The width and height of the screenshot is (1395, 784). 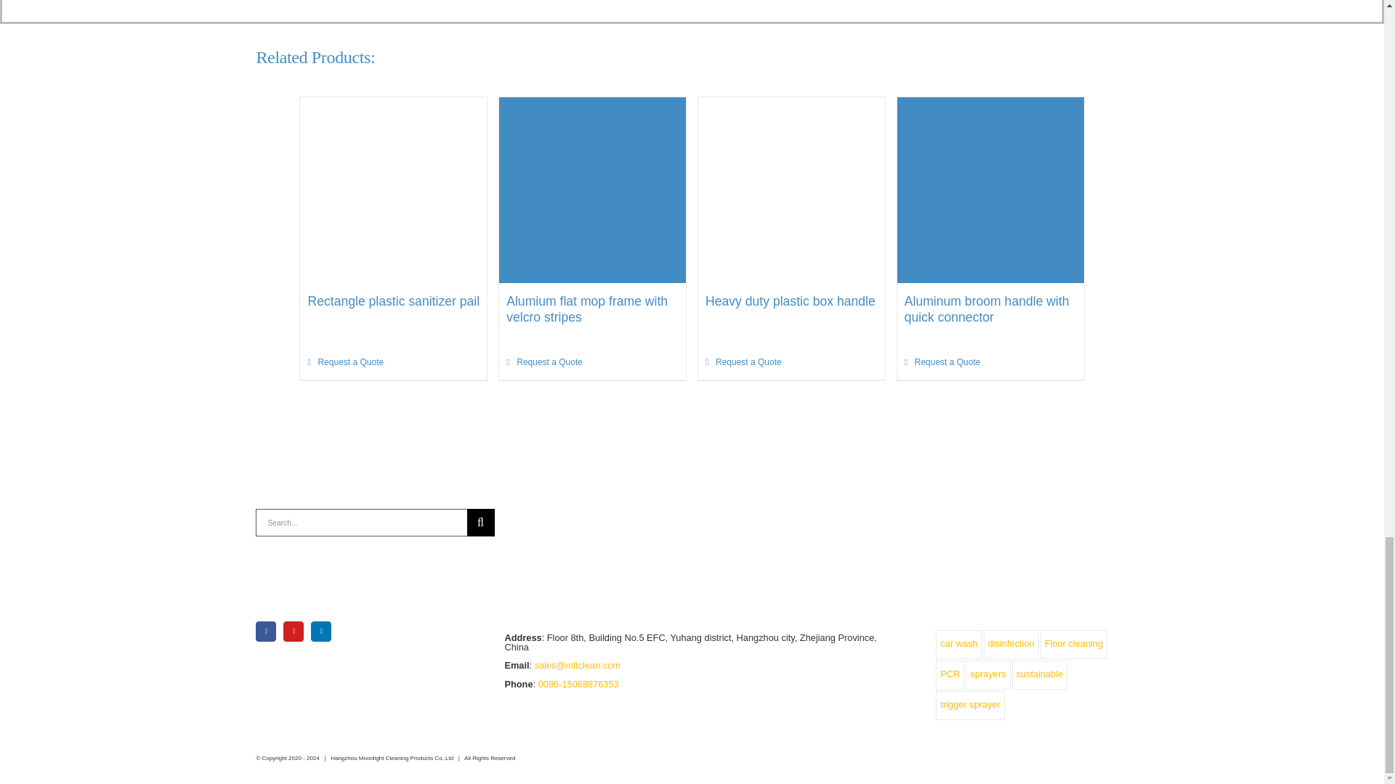 What do you see at coordinates (345, 362) in the screenshot?
I see `Request a Quote` at bounding box center [345, 362].